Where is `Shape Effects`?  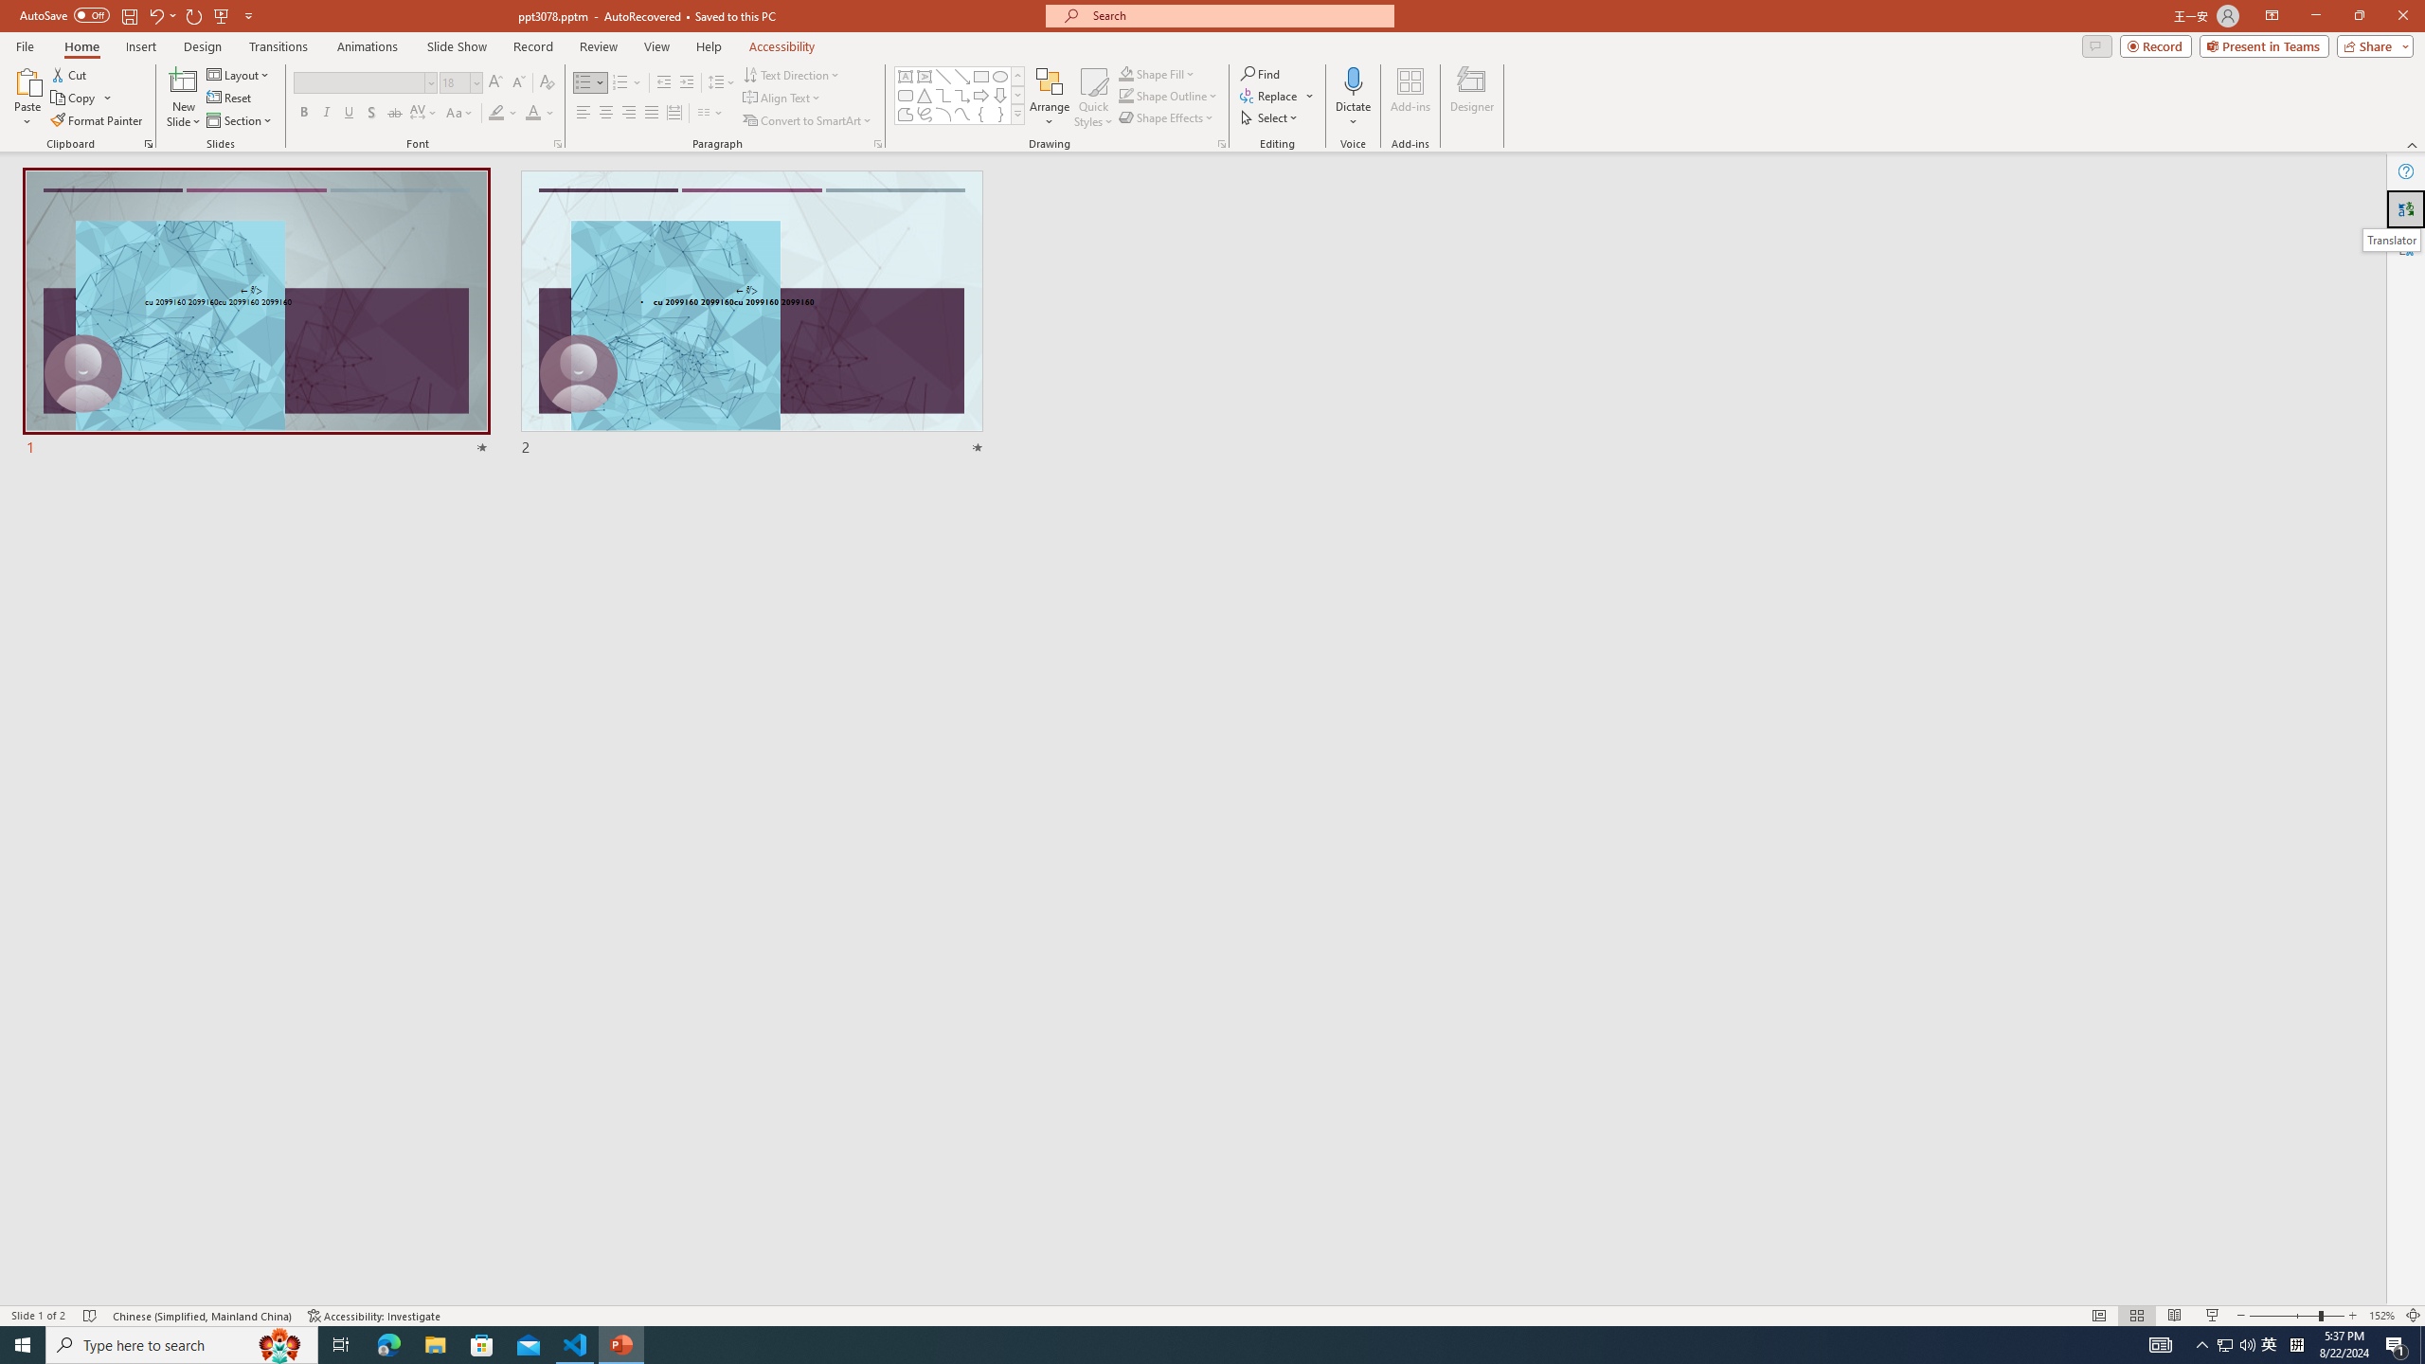
Shape Effects is located at coordinates (1167, 117).